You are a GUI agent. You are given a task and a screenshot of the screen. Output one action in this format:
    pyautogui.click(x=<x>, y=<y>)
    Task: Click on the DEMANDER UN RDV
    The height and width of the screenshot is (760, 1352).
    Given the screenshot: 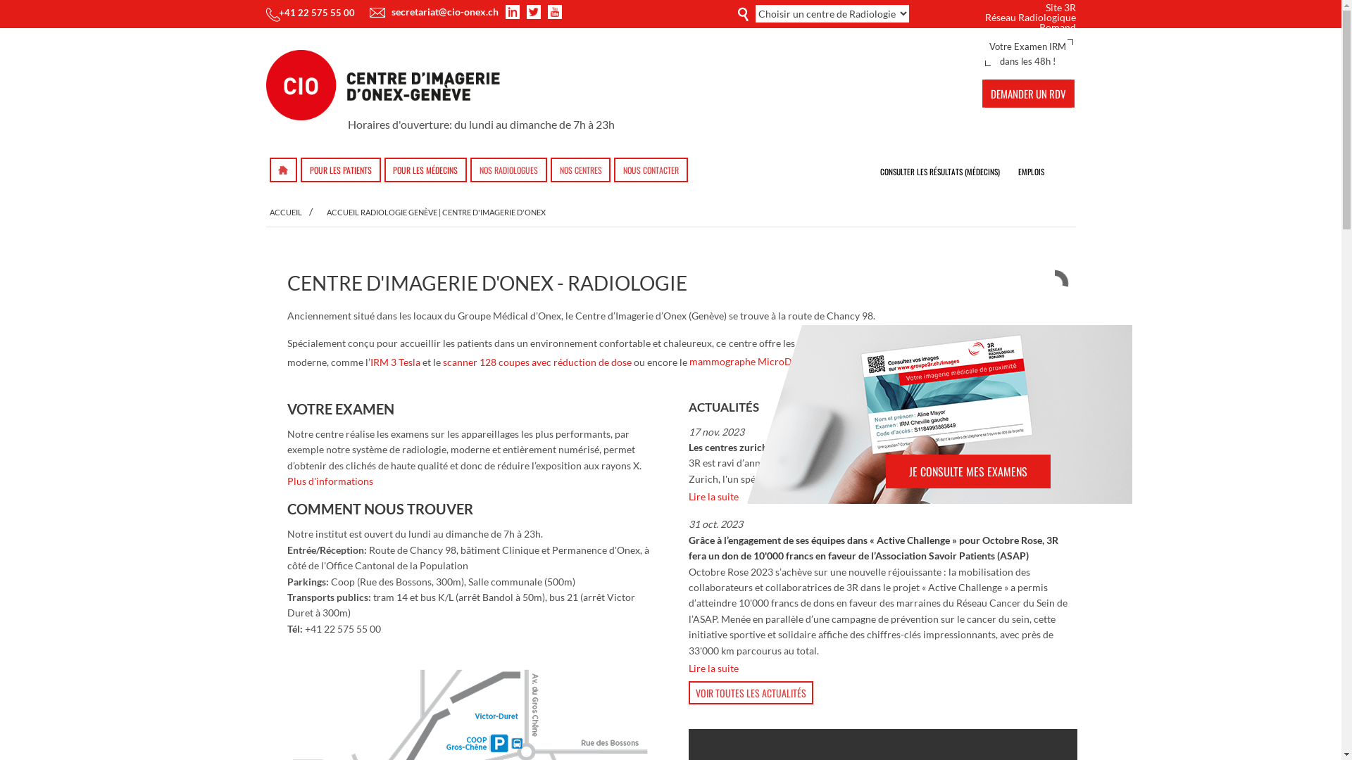 What is the action you would take?
    pyautogui.click(x=1028, y=94)
    